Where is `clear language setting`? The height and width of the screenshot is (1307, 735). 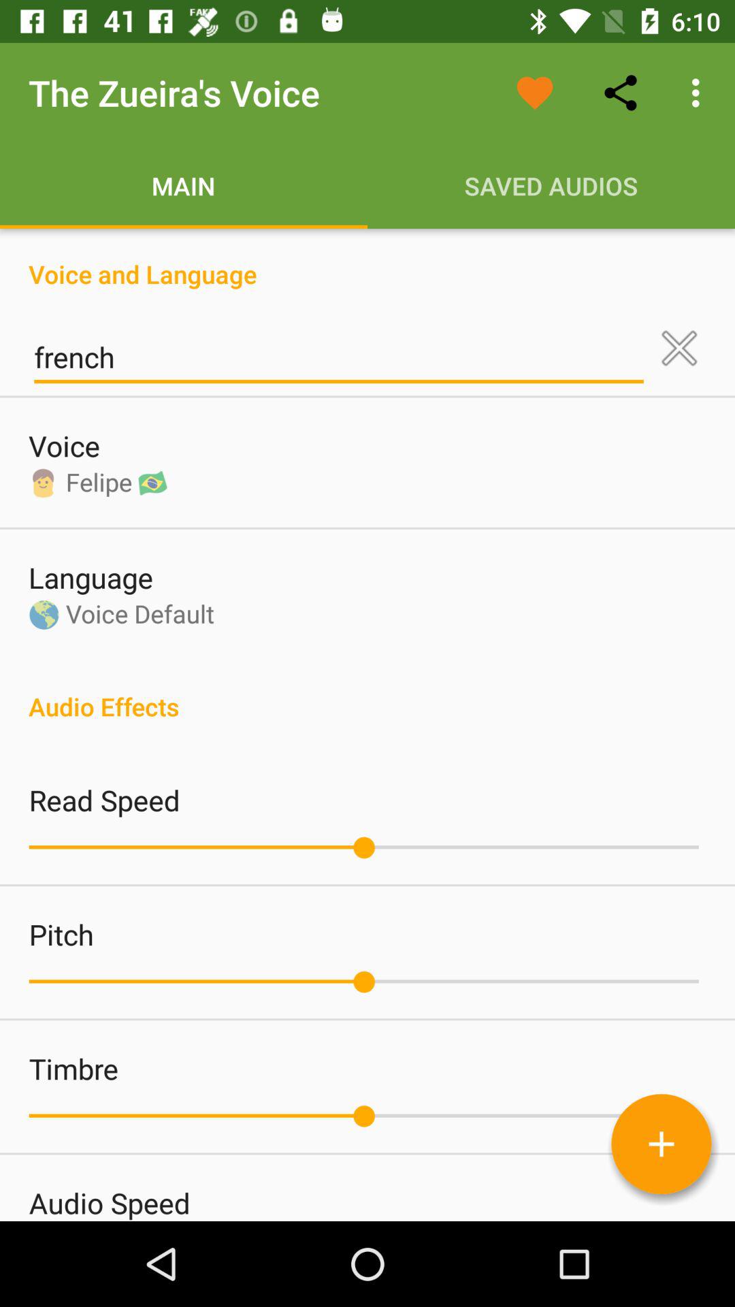 clear language setting is located at coordinates (679, 348).